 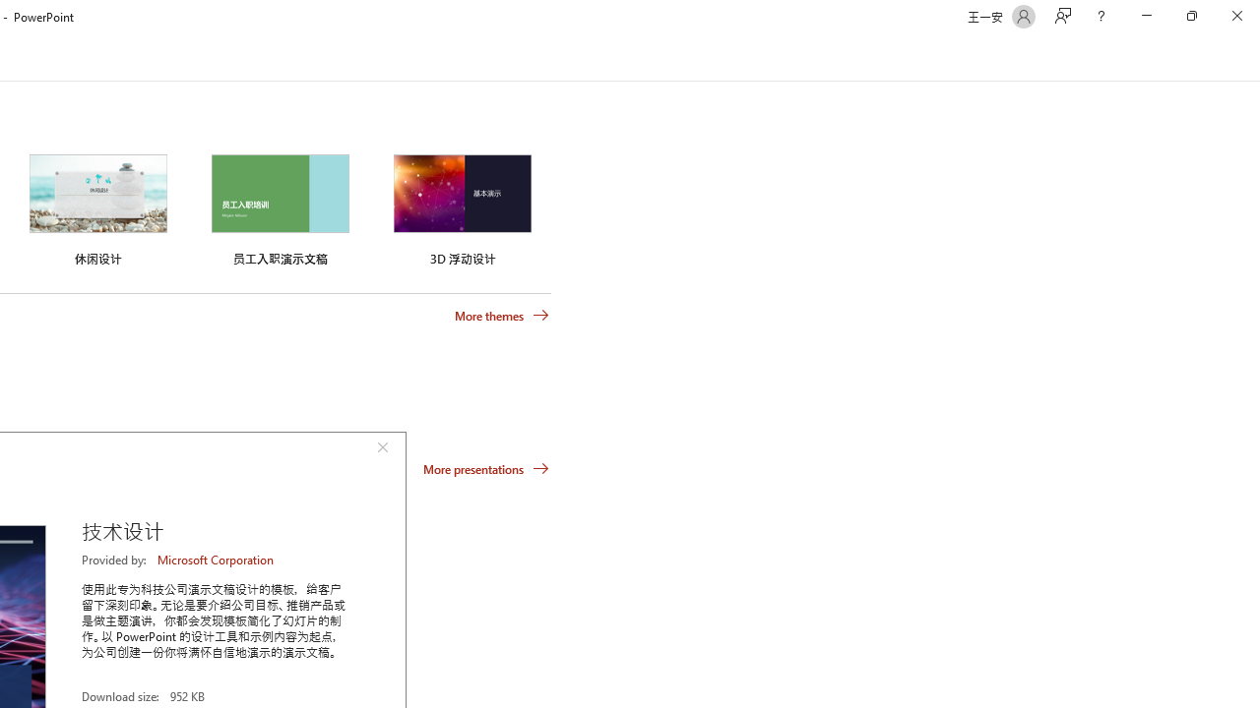 What do you see at coordinates (486, 468) in the screenshot?
I see `More presentations` at bounding box center [486, 468].